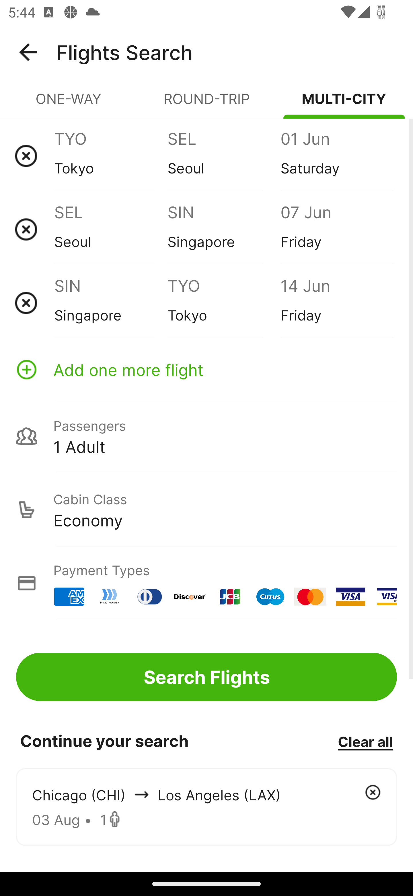 This screenshot has width=413, height=896. What do you see at coordinates (111, 156) in the screenshot?
I see `TYO Tokyo` at bounding box center [111, 156].